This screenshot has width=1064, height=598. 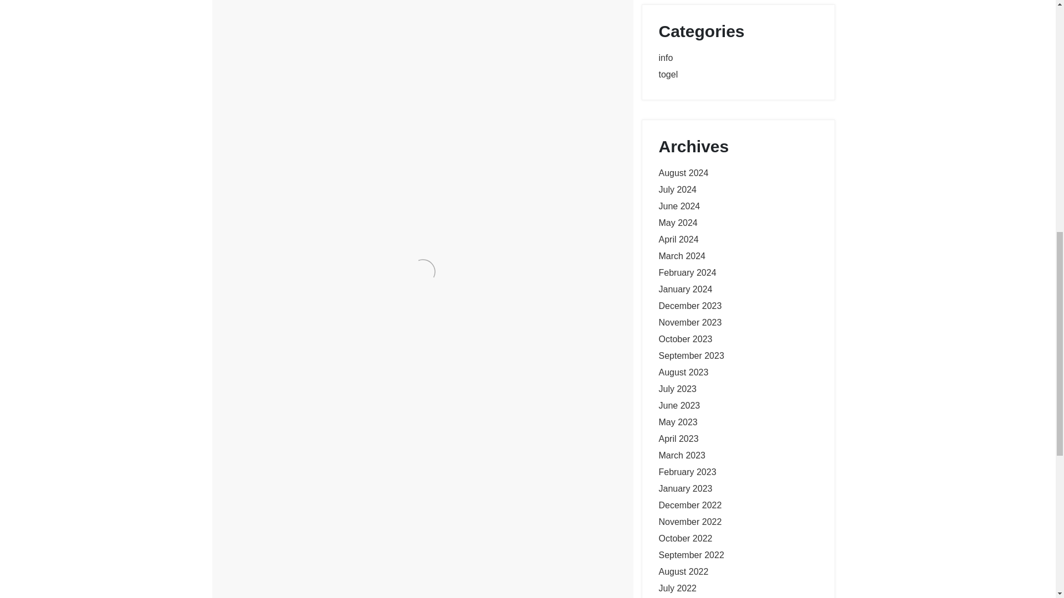 What do you see at coordinates (679, 206) in the screenshot?
I see `June 2024` at bounding box center [679, 206].